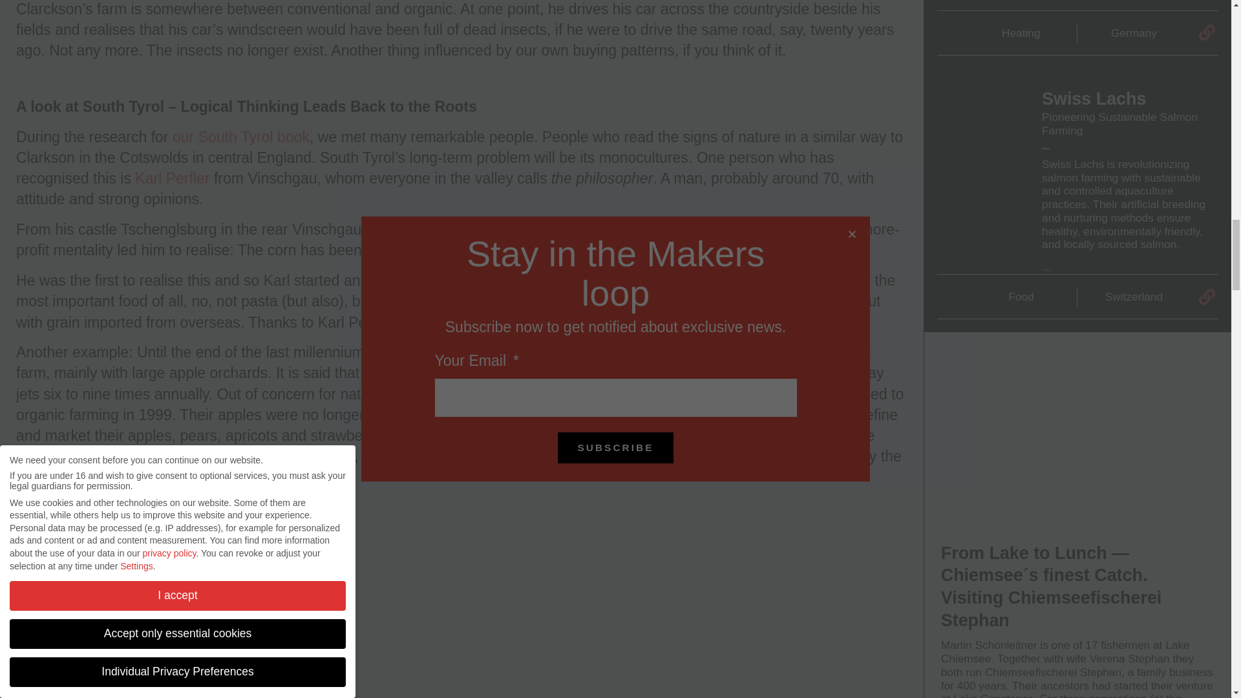  Describe the element at coordinates (172, 178) in the screenshot. I see `Karl Perfler` at that location.